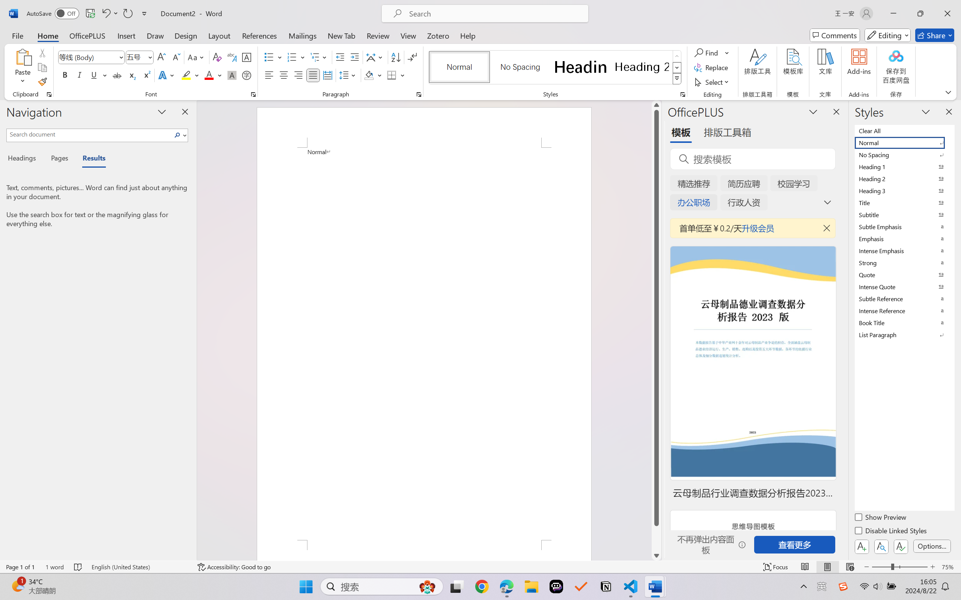 This screenshot has width=961, height=600. Describe the element at coordinates (948, 92) in the screenshot. I see `Ribbon Display Options` at that location.